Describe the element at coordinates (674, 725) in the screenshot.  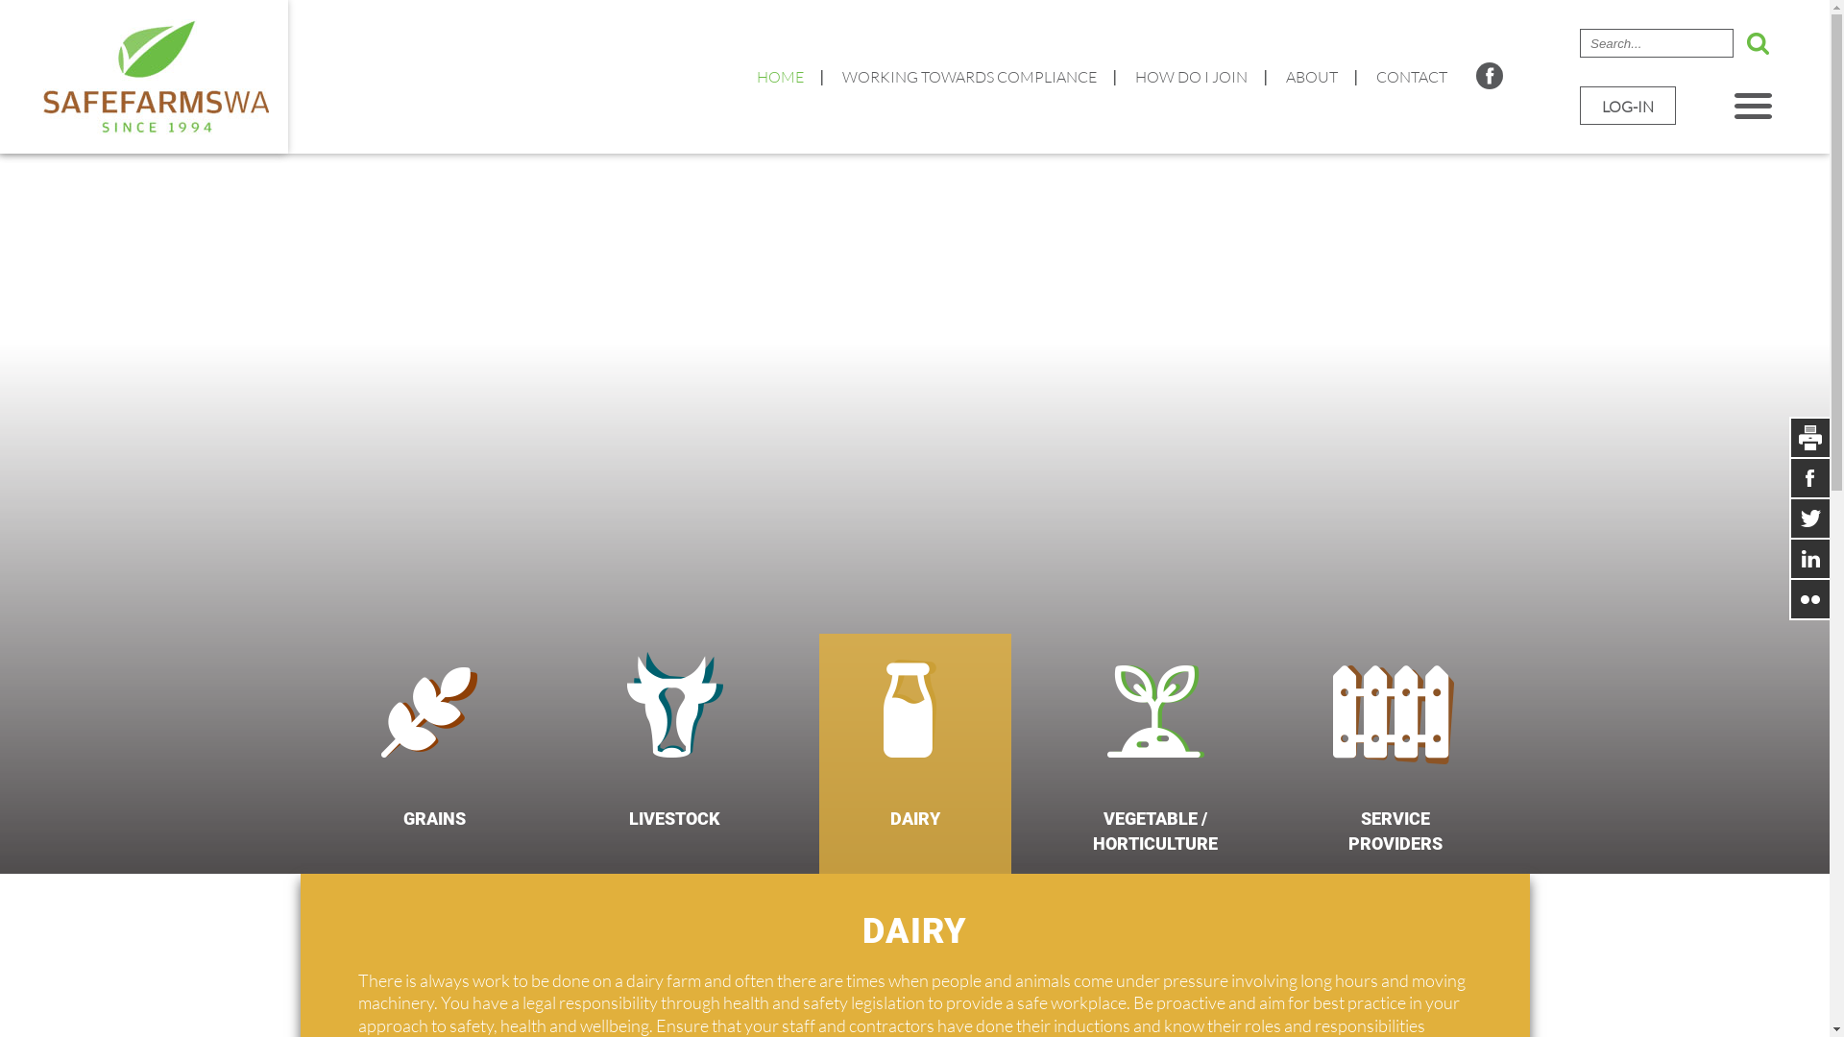
I see `LIVESTOCK` at that location.